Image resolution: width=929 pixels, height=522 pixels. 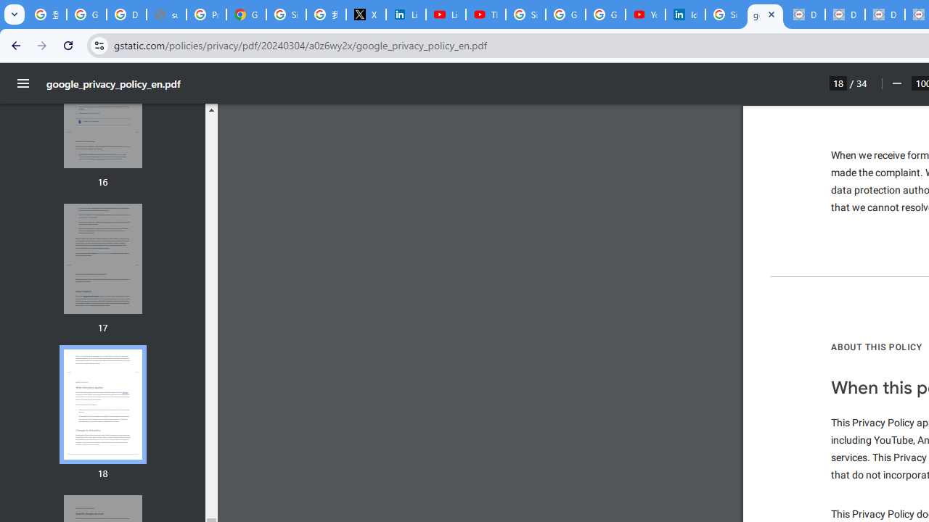 I want to click on Thumbnail for page 17, so click(x=102, y=259).